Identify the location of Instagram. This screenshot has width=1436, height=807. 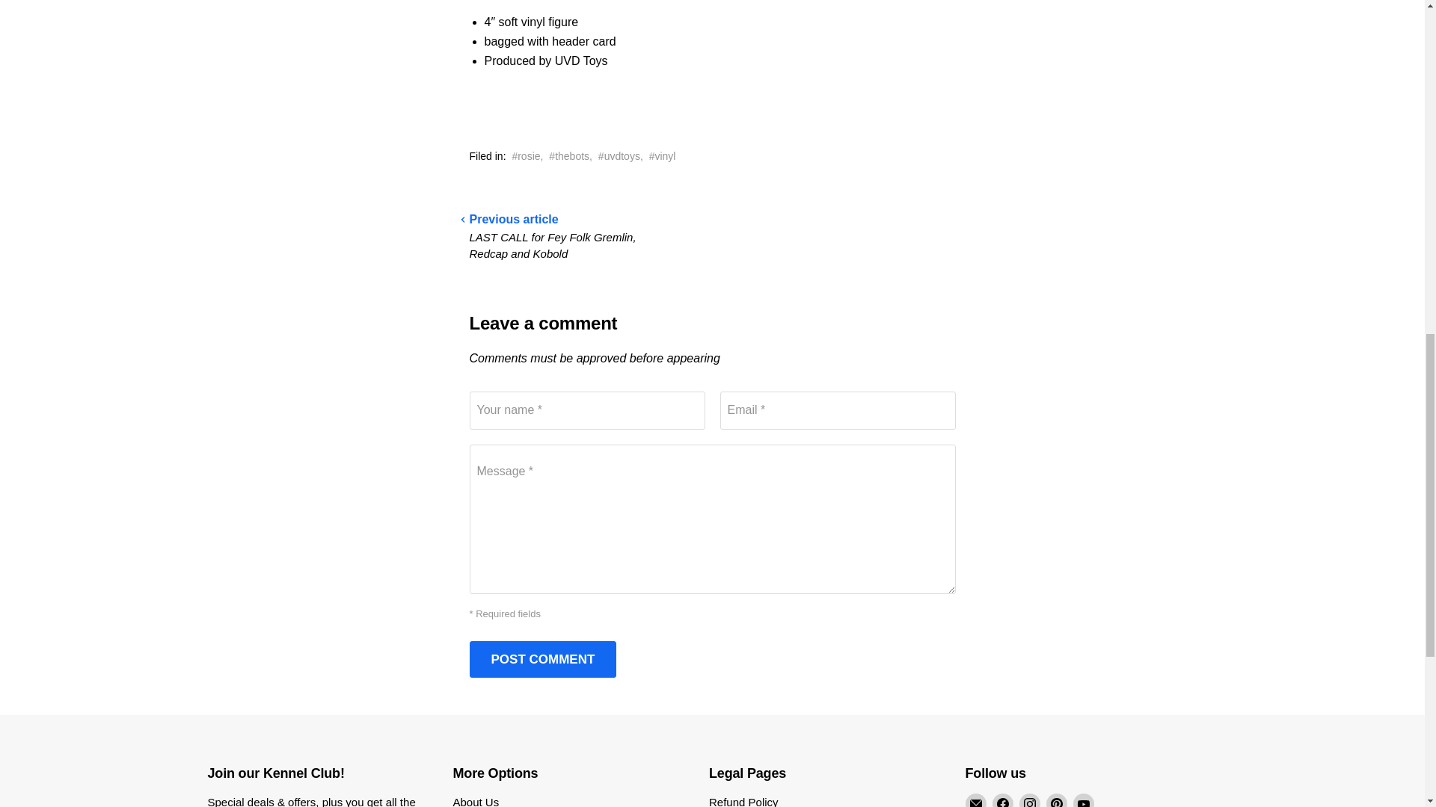
(1029, 800).